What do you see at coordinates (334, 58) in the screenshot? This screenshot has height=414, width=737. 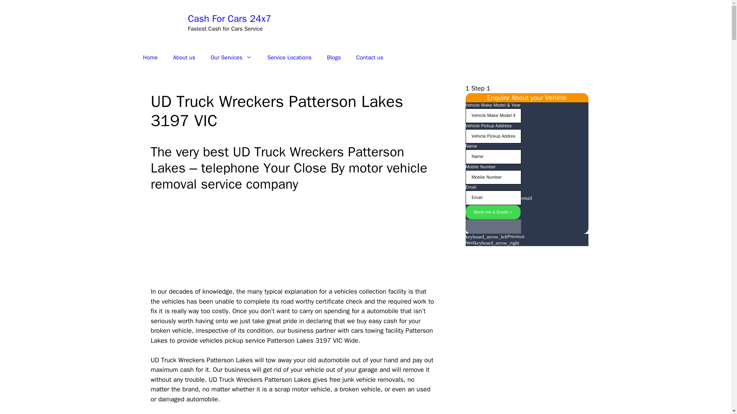 I see `Blogs` at bounding box center [334, 58].